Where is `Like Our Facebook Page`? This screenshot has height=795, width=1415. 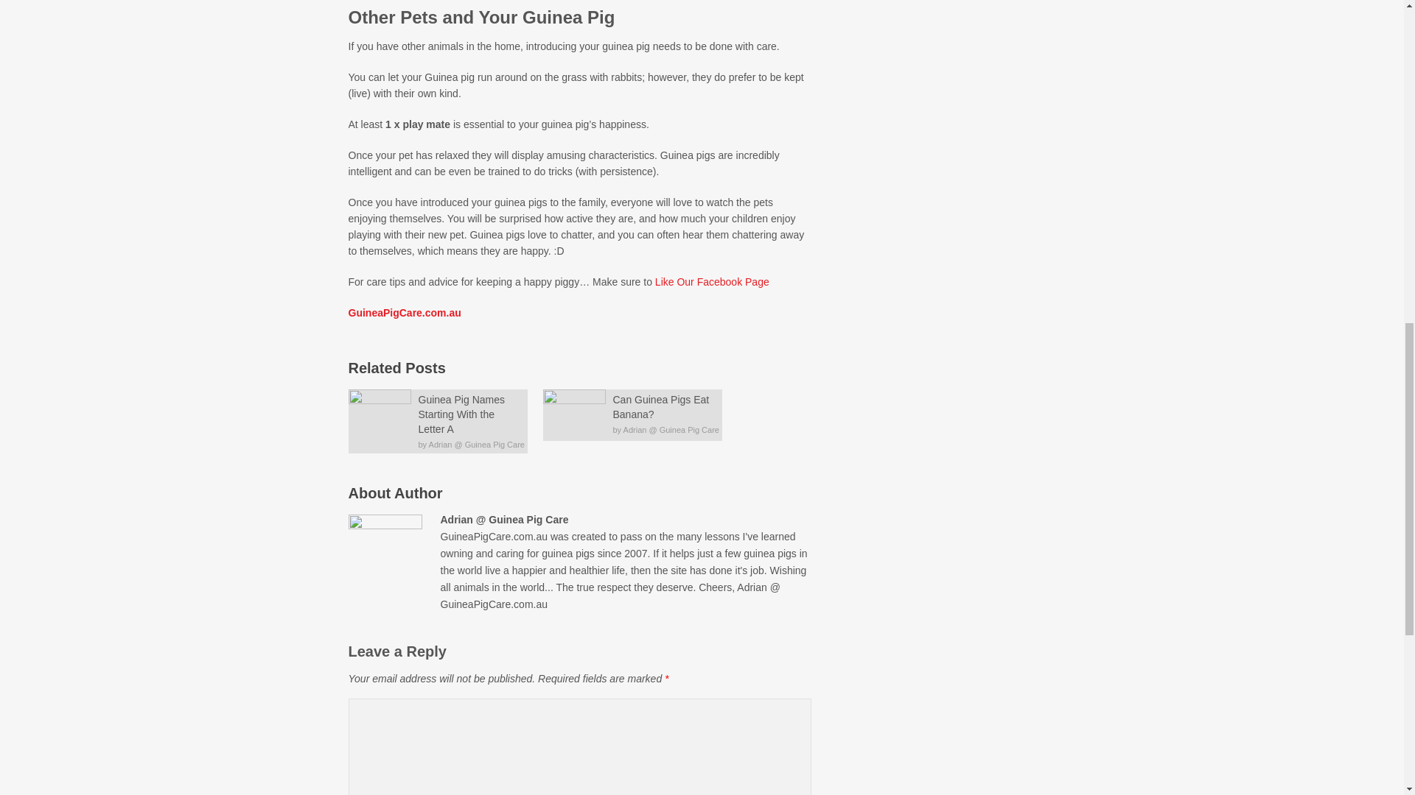 Like Our Facebook Page is located at coordinates (712, 281).